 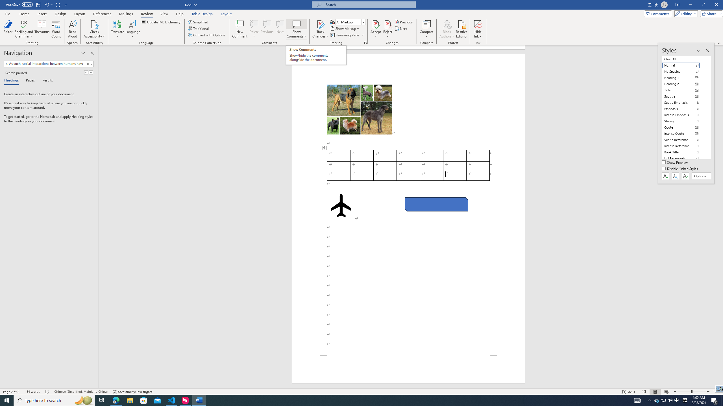 I want to click on Headings, so click(x=12, y=81).